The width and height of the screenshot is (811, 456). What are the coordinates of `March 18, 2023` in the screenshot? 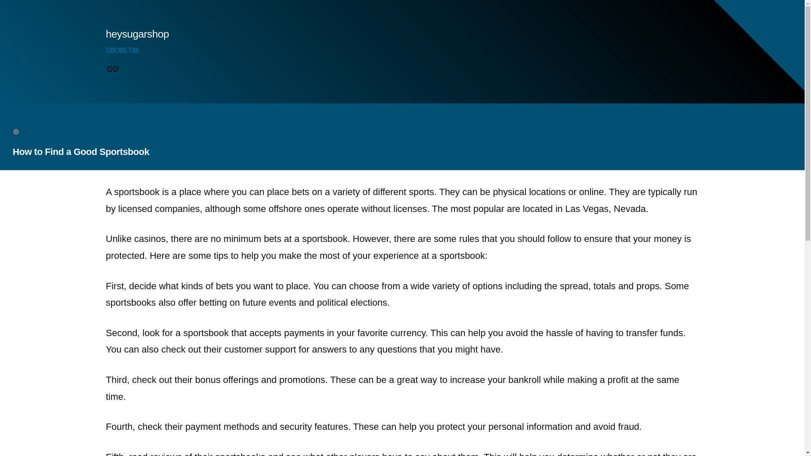 It's located at (46, 131).